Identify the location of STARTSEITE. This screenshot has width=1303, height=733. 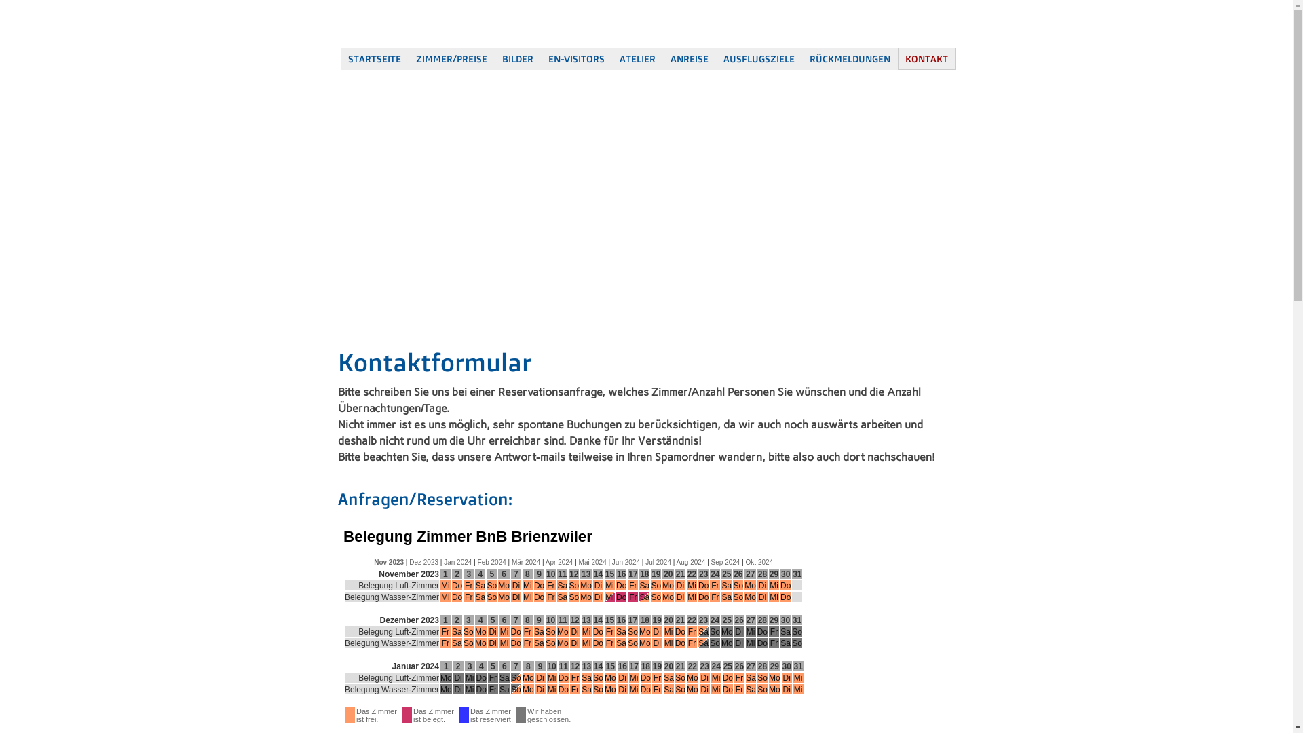
(375, 58).